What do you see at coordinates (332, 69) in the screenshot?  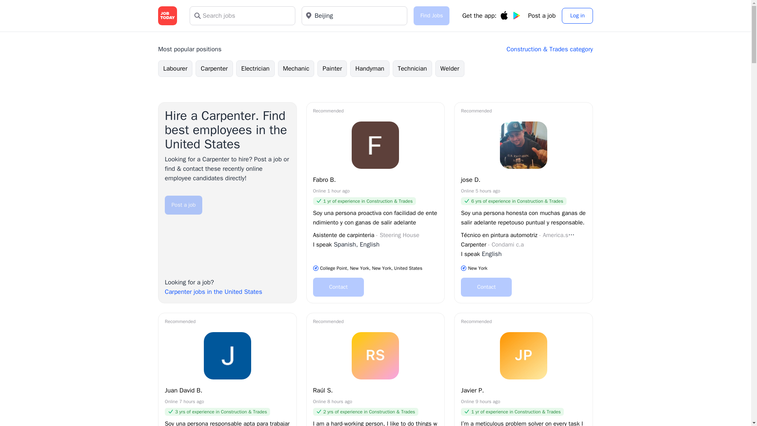 I see `Painter` at bounding box center [332, 69].